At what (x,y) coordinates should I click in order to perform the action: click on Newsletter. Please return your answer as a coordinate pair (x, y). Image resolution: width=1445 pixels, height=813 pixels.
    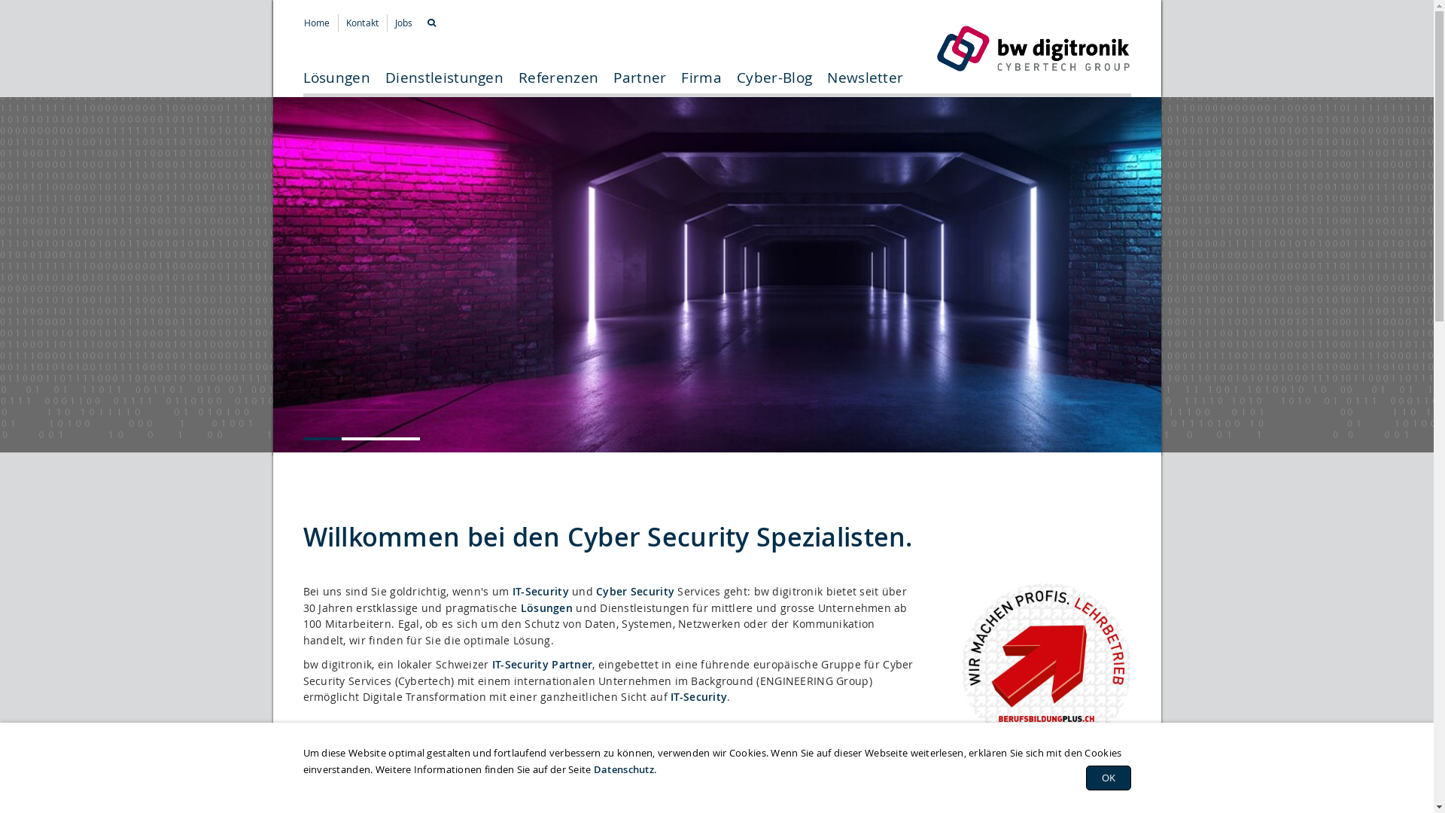
    Looking at the image, I should click on (865, 84).